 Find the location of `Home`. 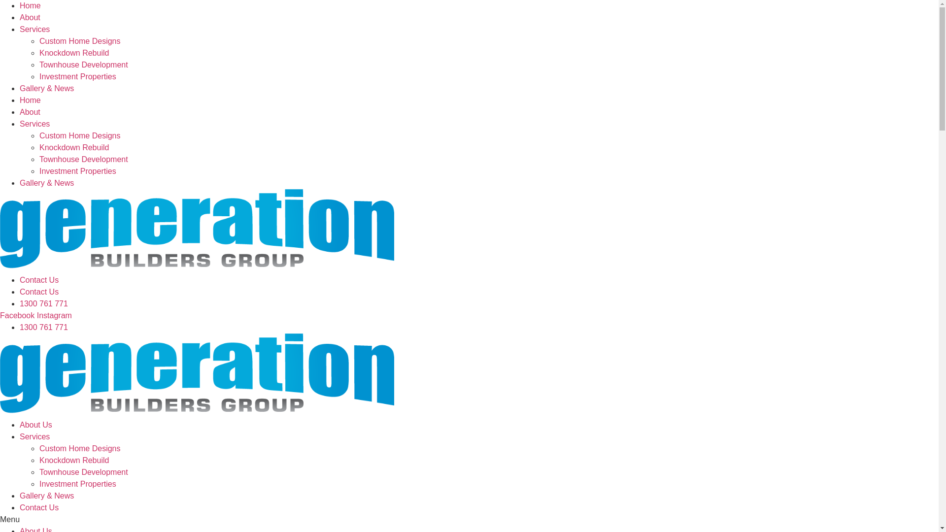

Home is located at coordinates (31, 6).